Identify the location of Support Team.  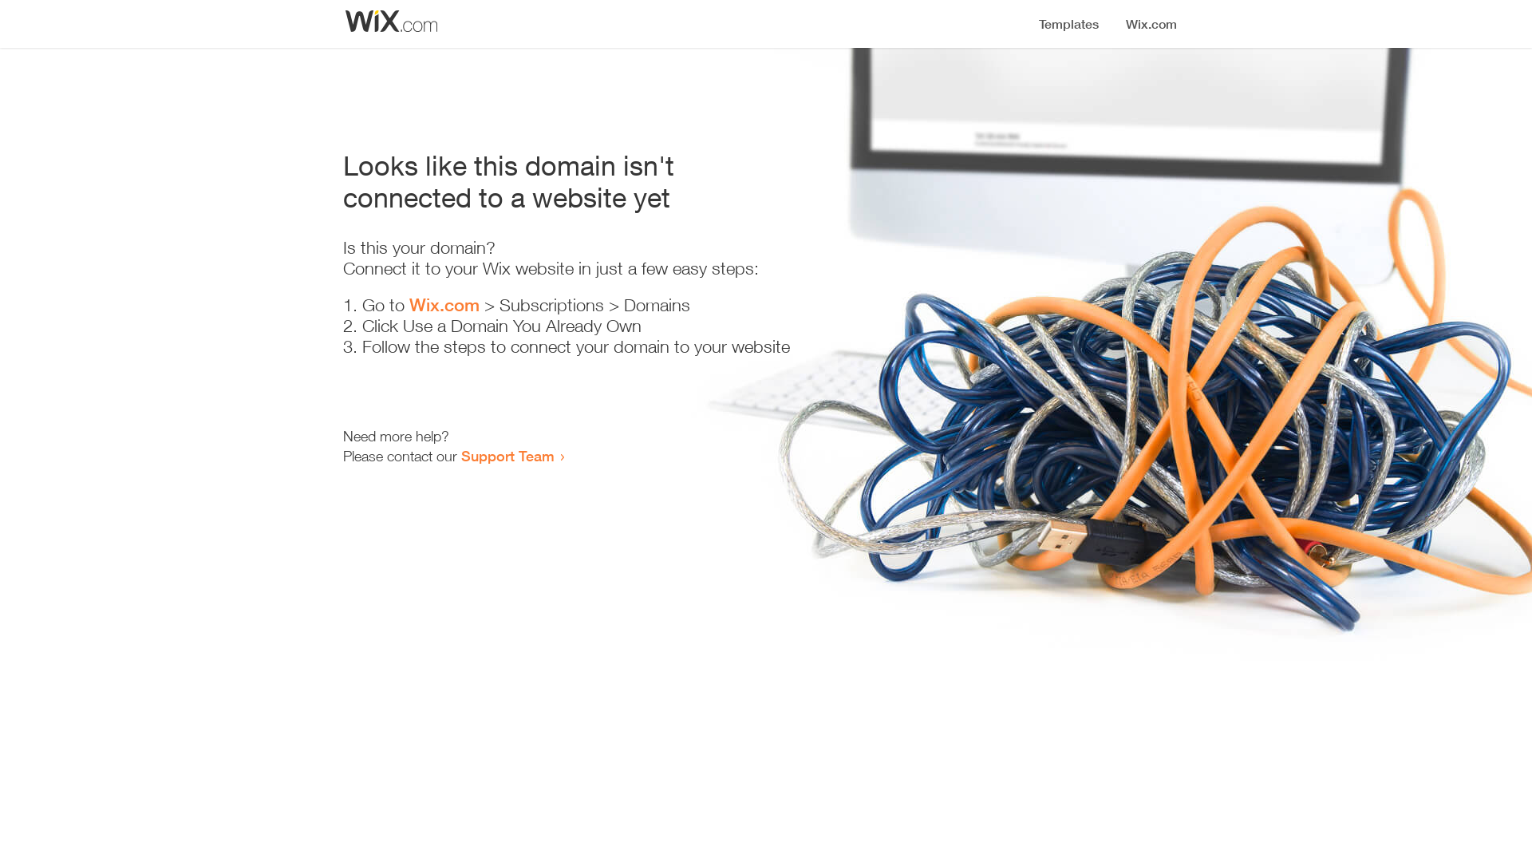
(507, 456).